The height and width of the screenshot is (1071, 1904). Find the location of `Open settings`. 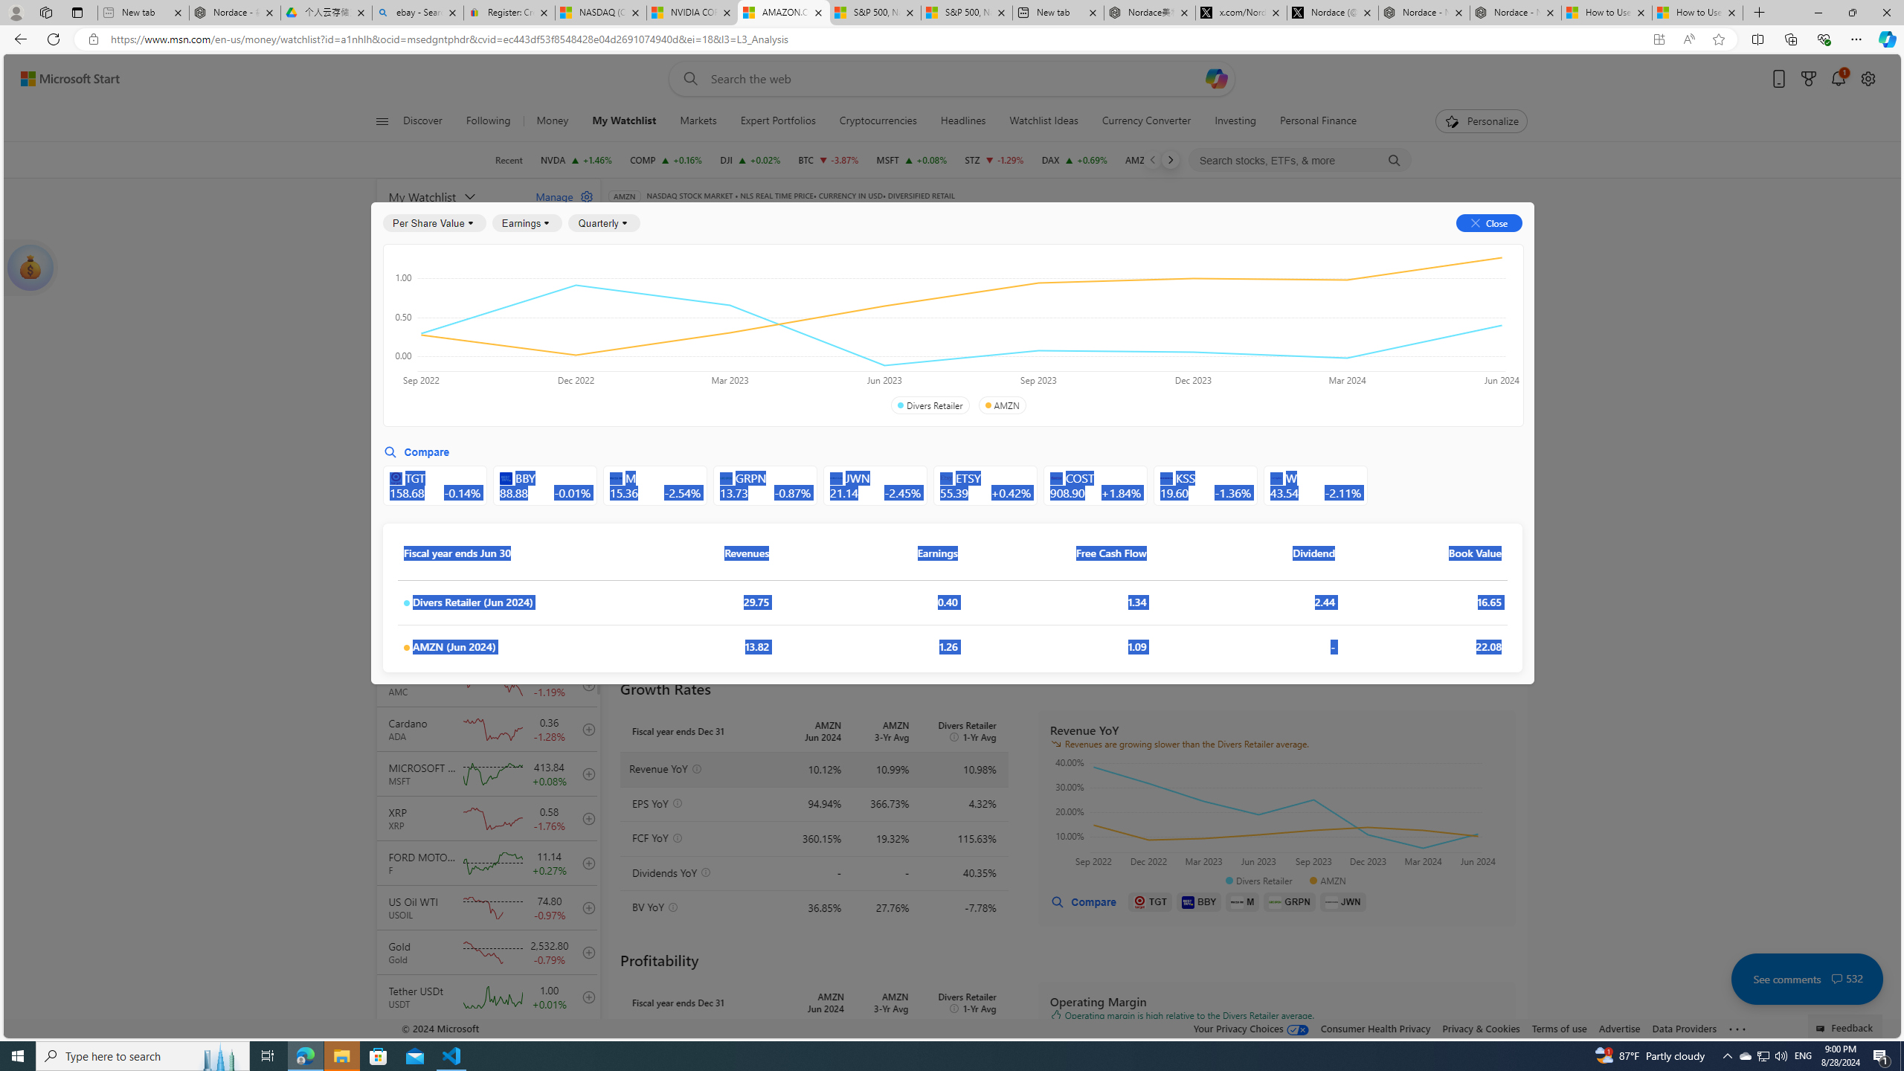

Open settings is located at coordinates (1867, 79).